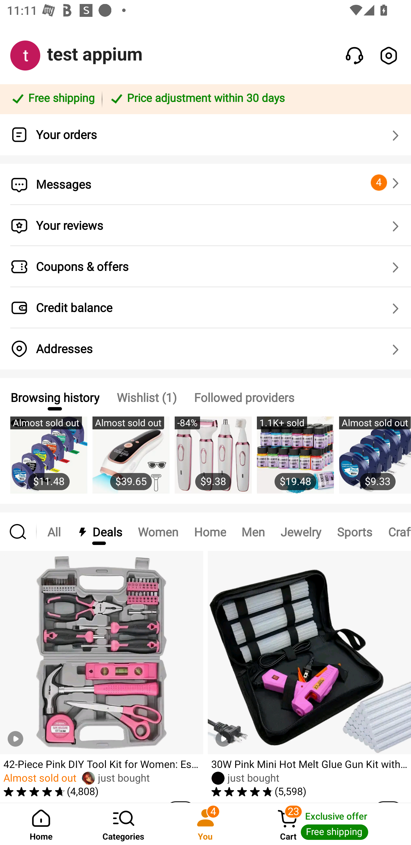  I want to click on Men, so click(253, 531).